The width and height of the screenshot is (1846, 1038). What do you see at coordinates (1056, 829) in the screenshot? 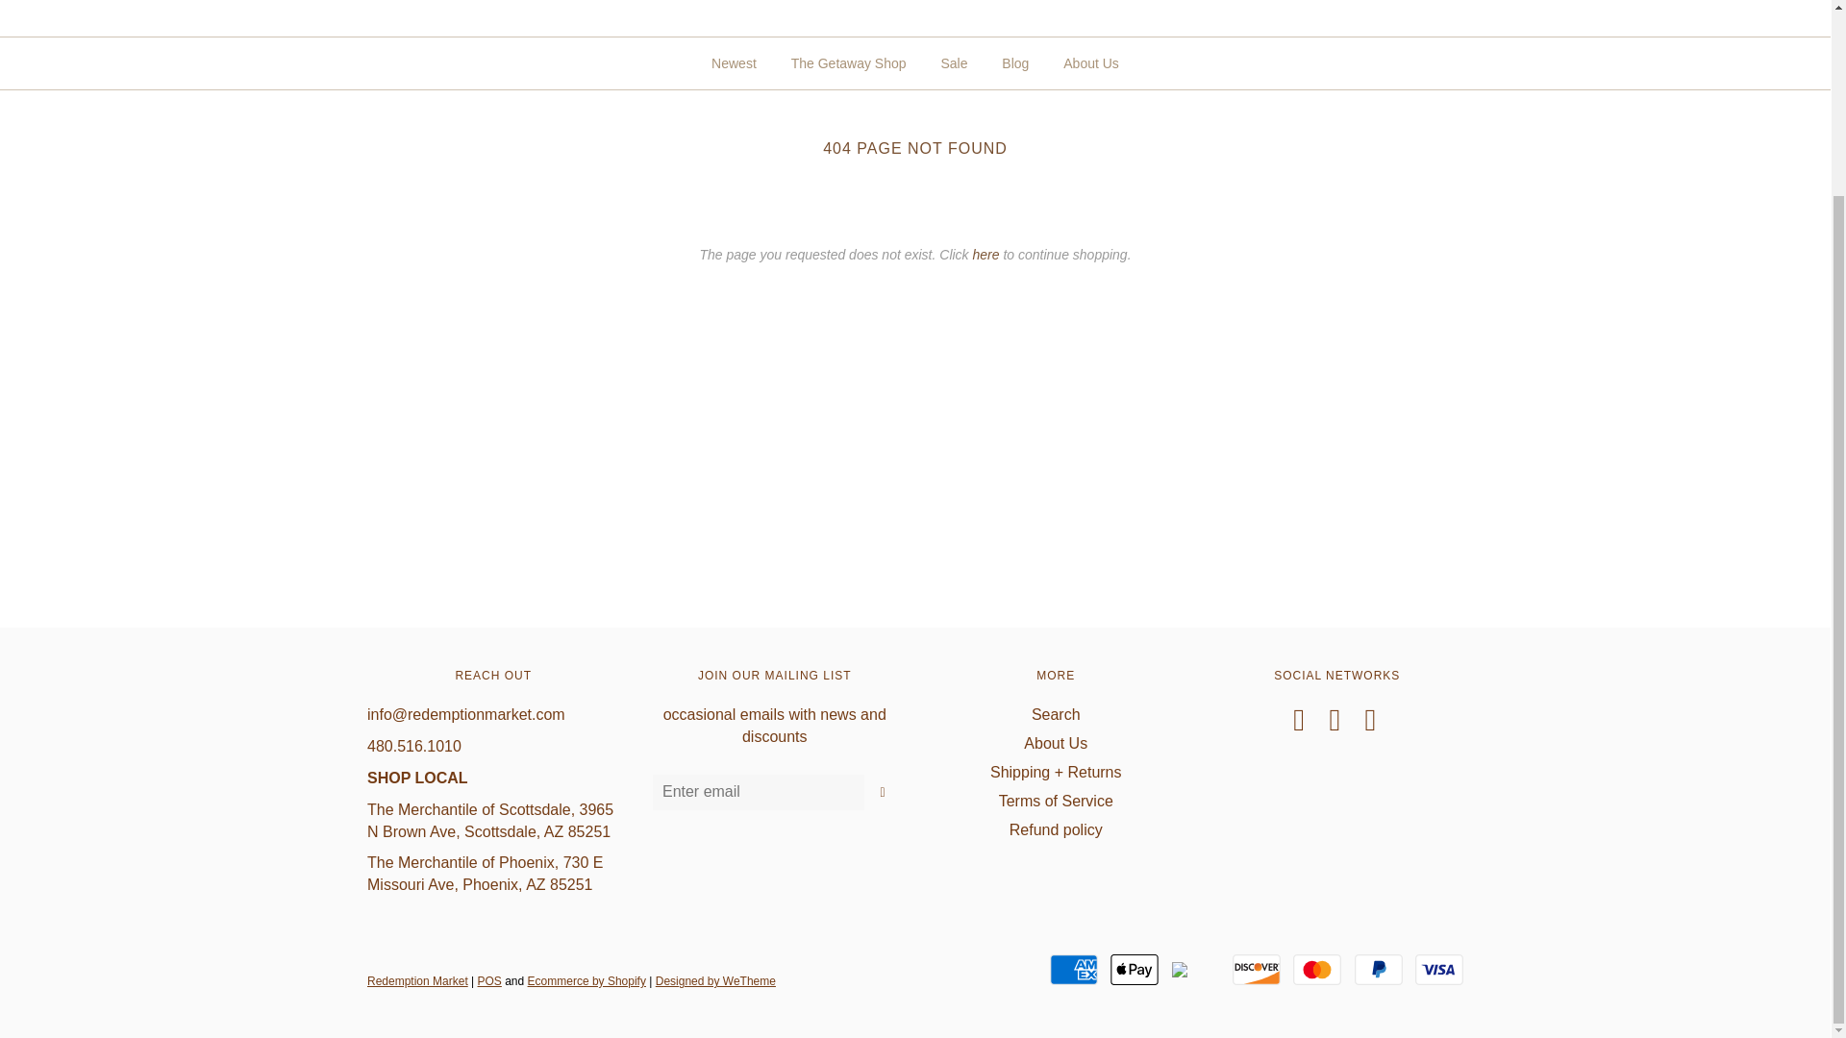
I see `Refund policy` at bounding box center [1056, 829].